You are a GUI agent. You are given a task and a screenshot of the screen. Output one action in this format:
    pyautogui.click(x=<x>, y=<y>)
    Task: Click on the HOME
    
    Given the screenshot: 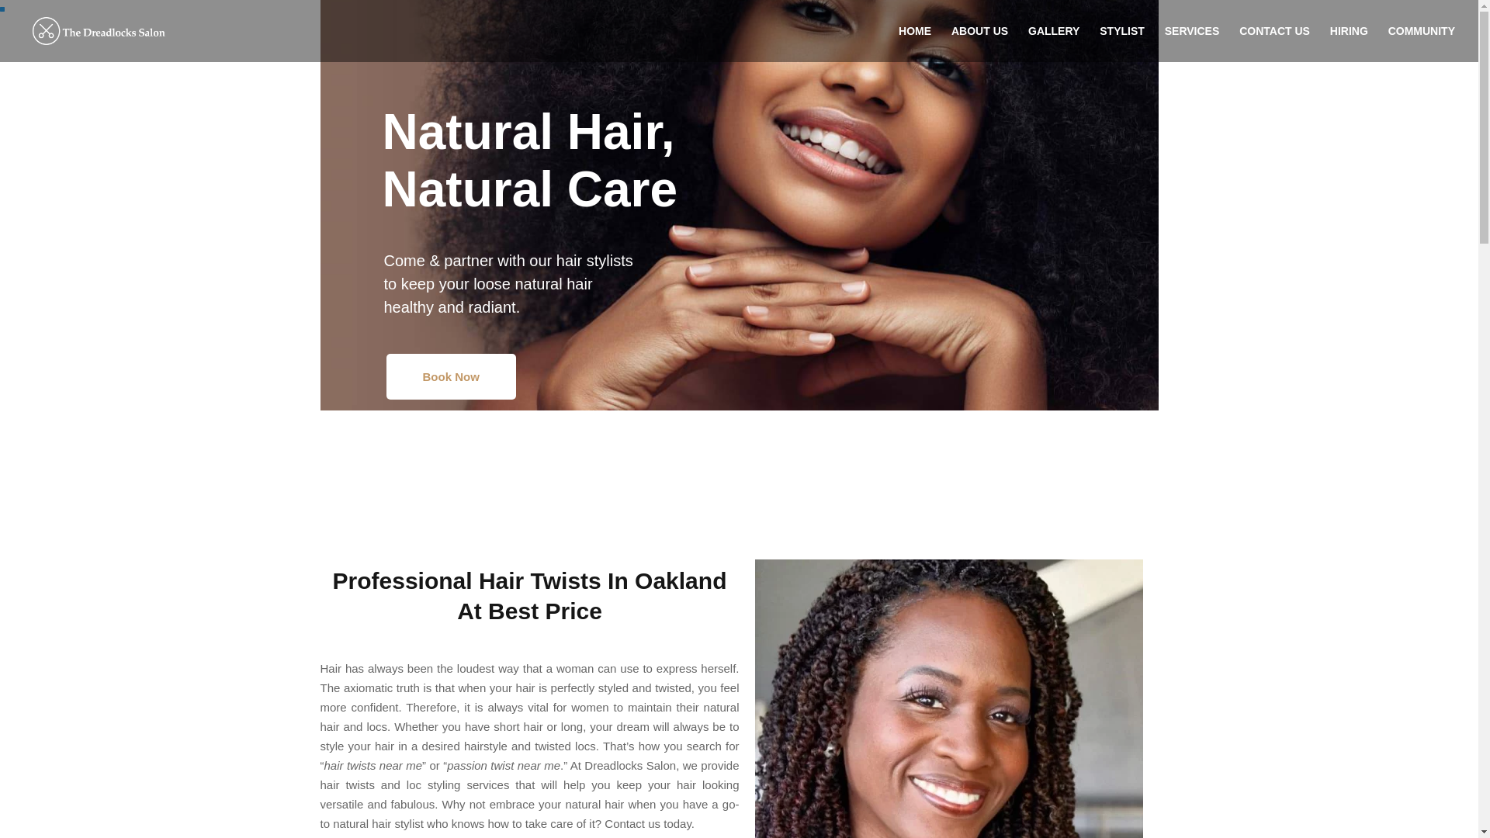 What is the action you would take?
    pyautogui.click(x=914, y=43)
    